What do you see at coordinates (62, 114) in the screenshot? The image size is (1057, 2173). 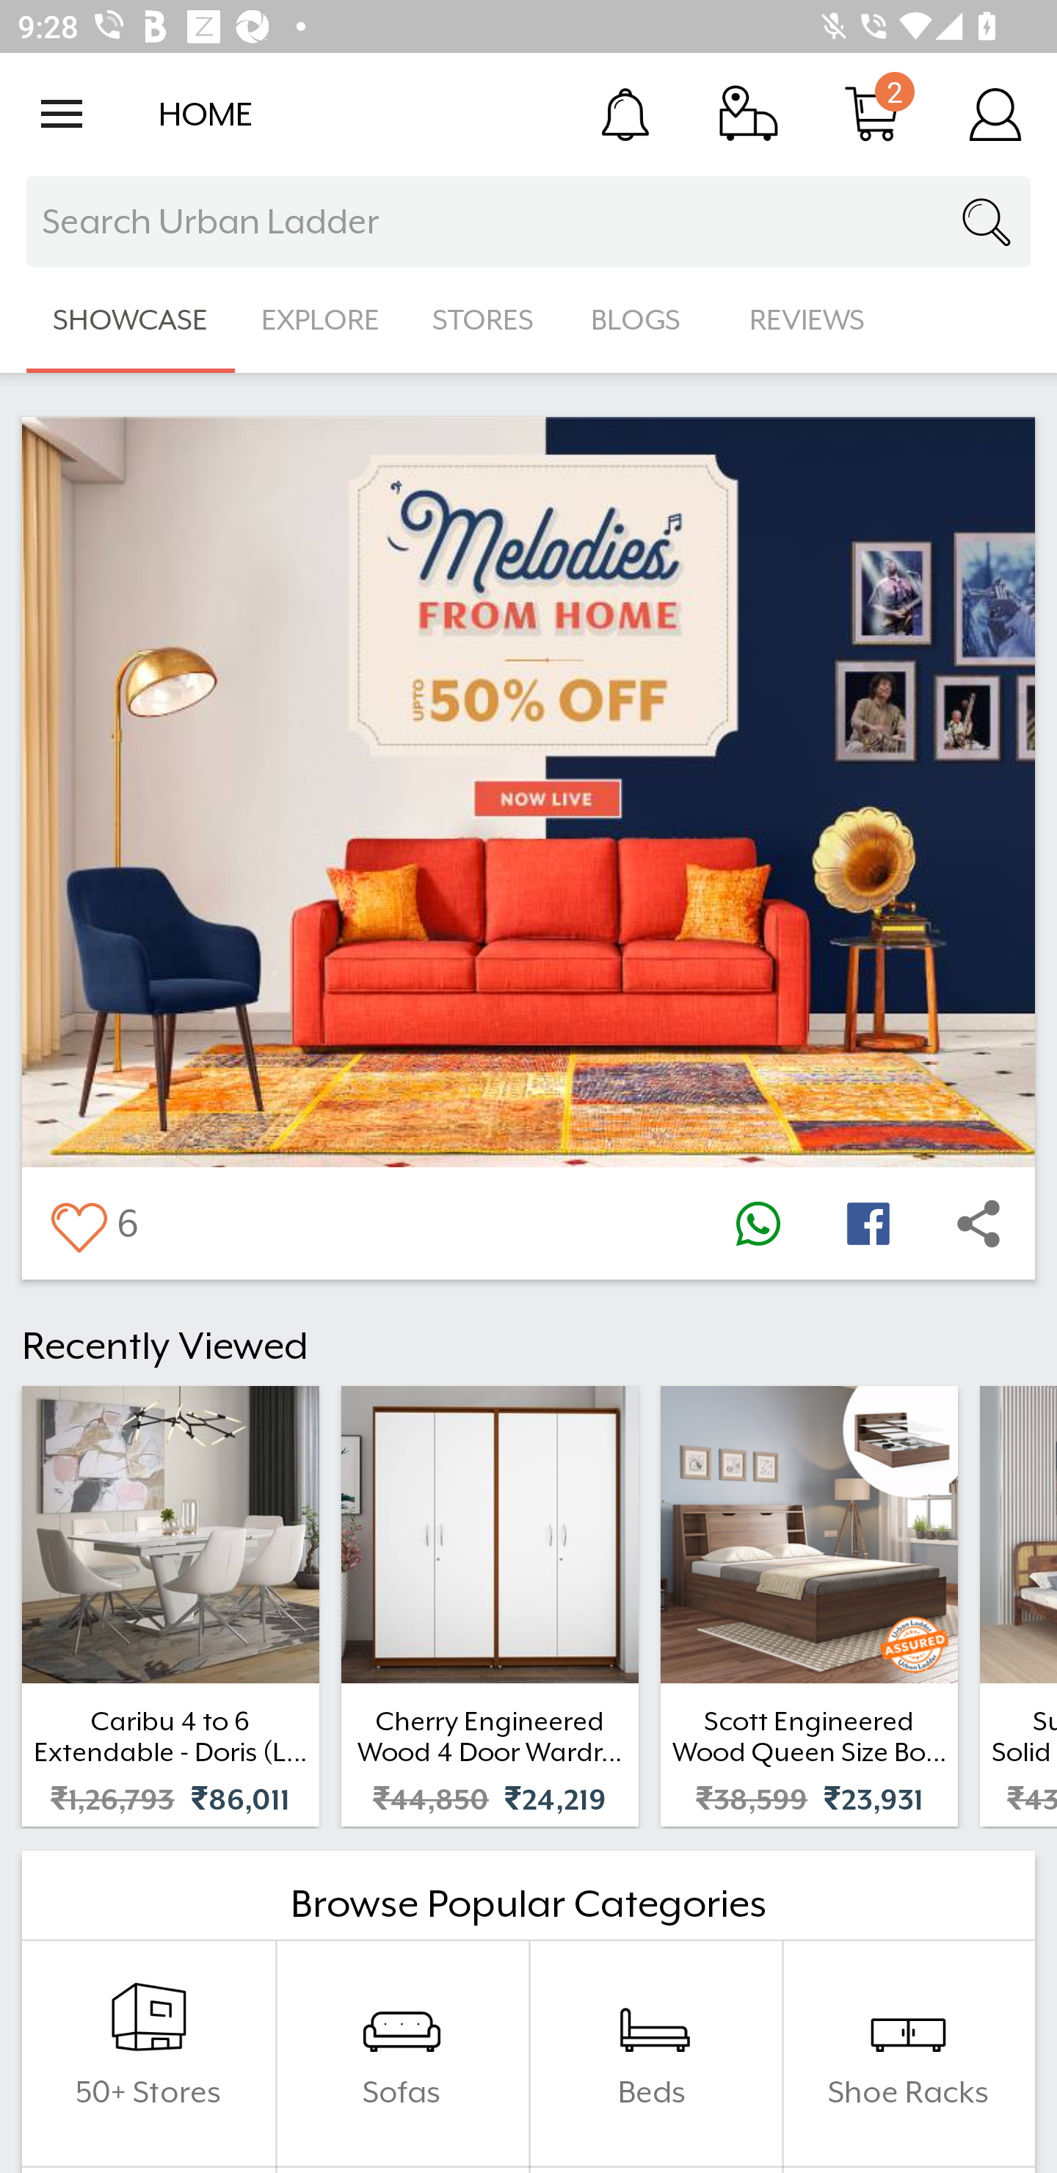 I see `Open navigation drawer` at bounding box center [62, 114].